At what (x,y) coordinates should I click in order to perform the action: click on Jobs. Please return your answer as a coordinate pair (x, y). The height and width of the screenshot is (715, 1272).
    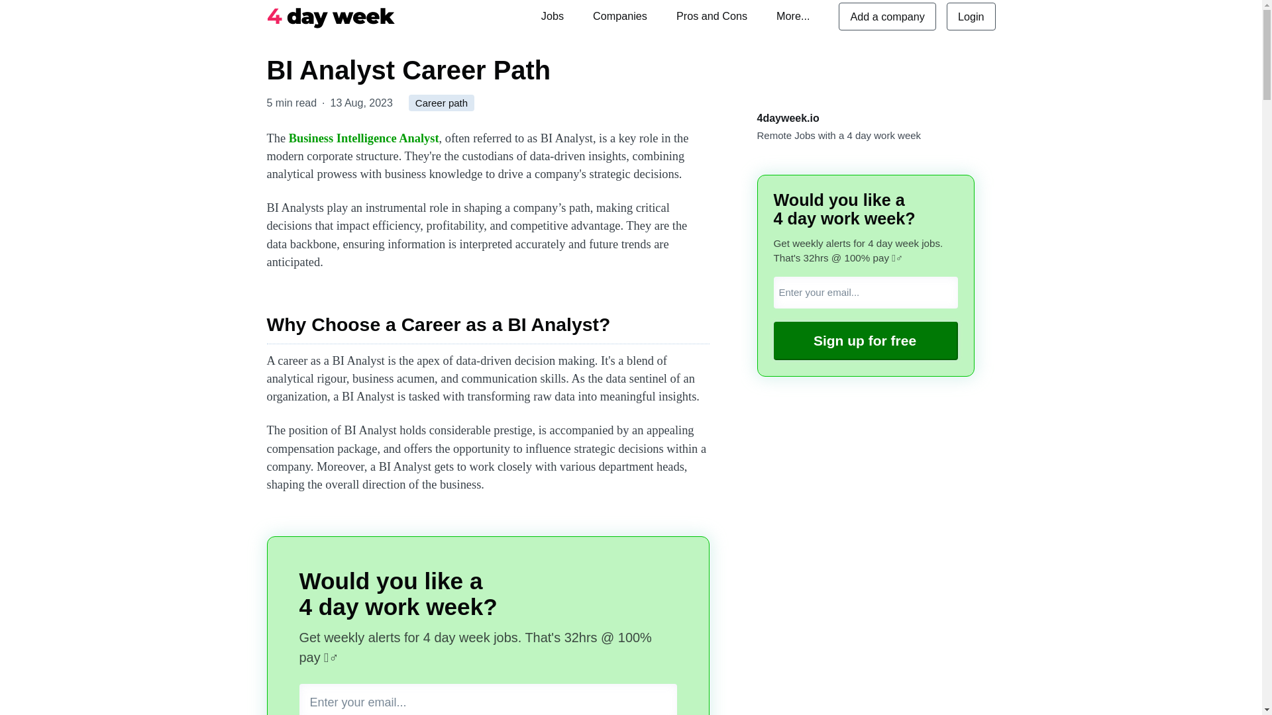
    Looking at the image, I should click on (553, 16).